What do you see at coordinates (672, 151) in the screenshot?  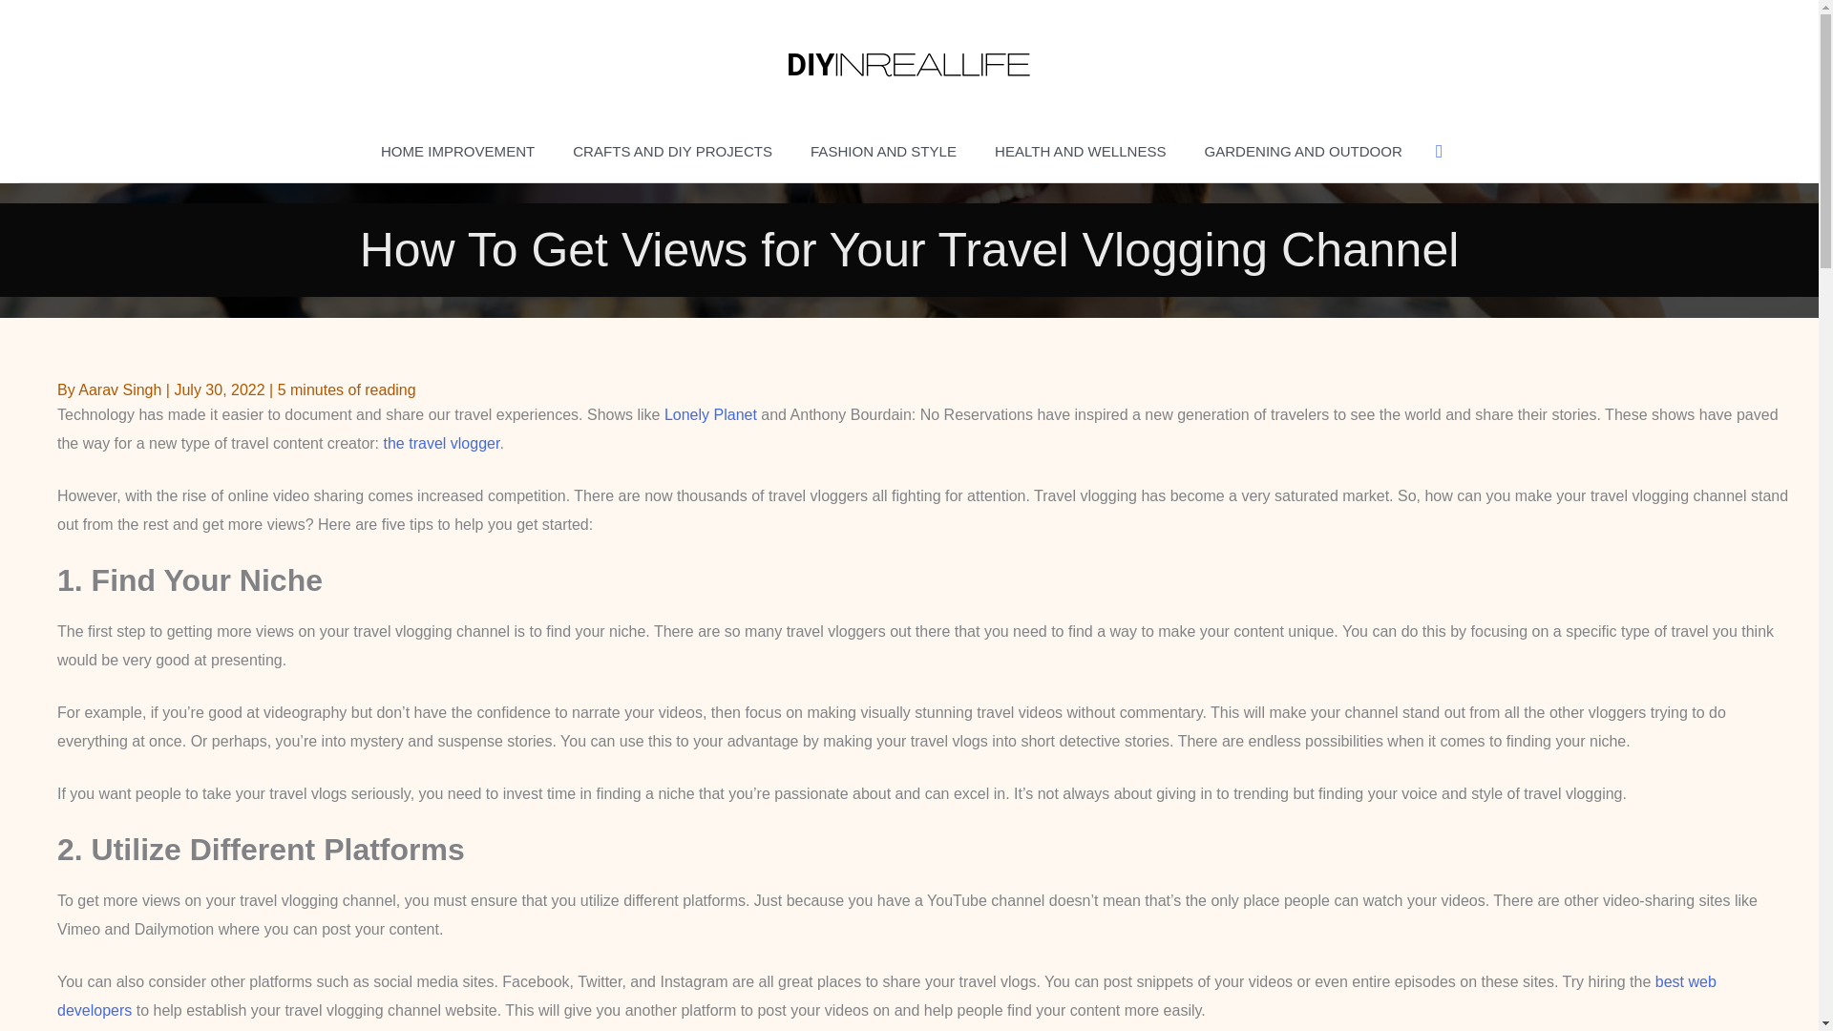 I see `CRAFTS AND DIY PROJECTS` at bounding box center [672, 151].